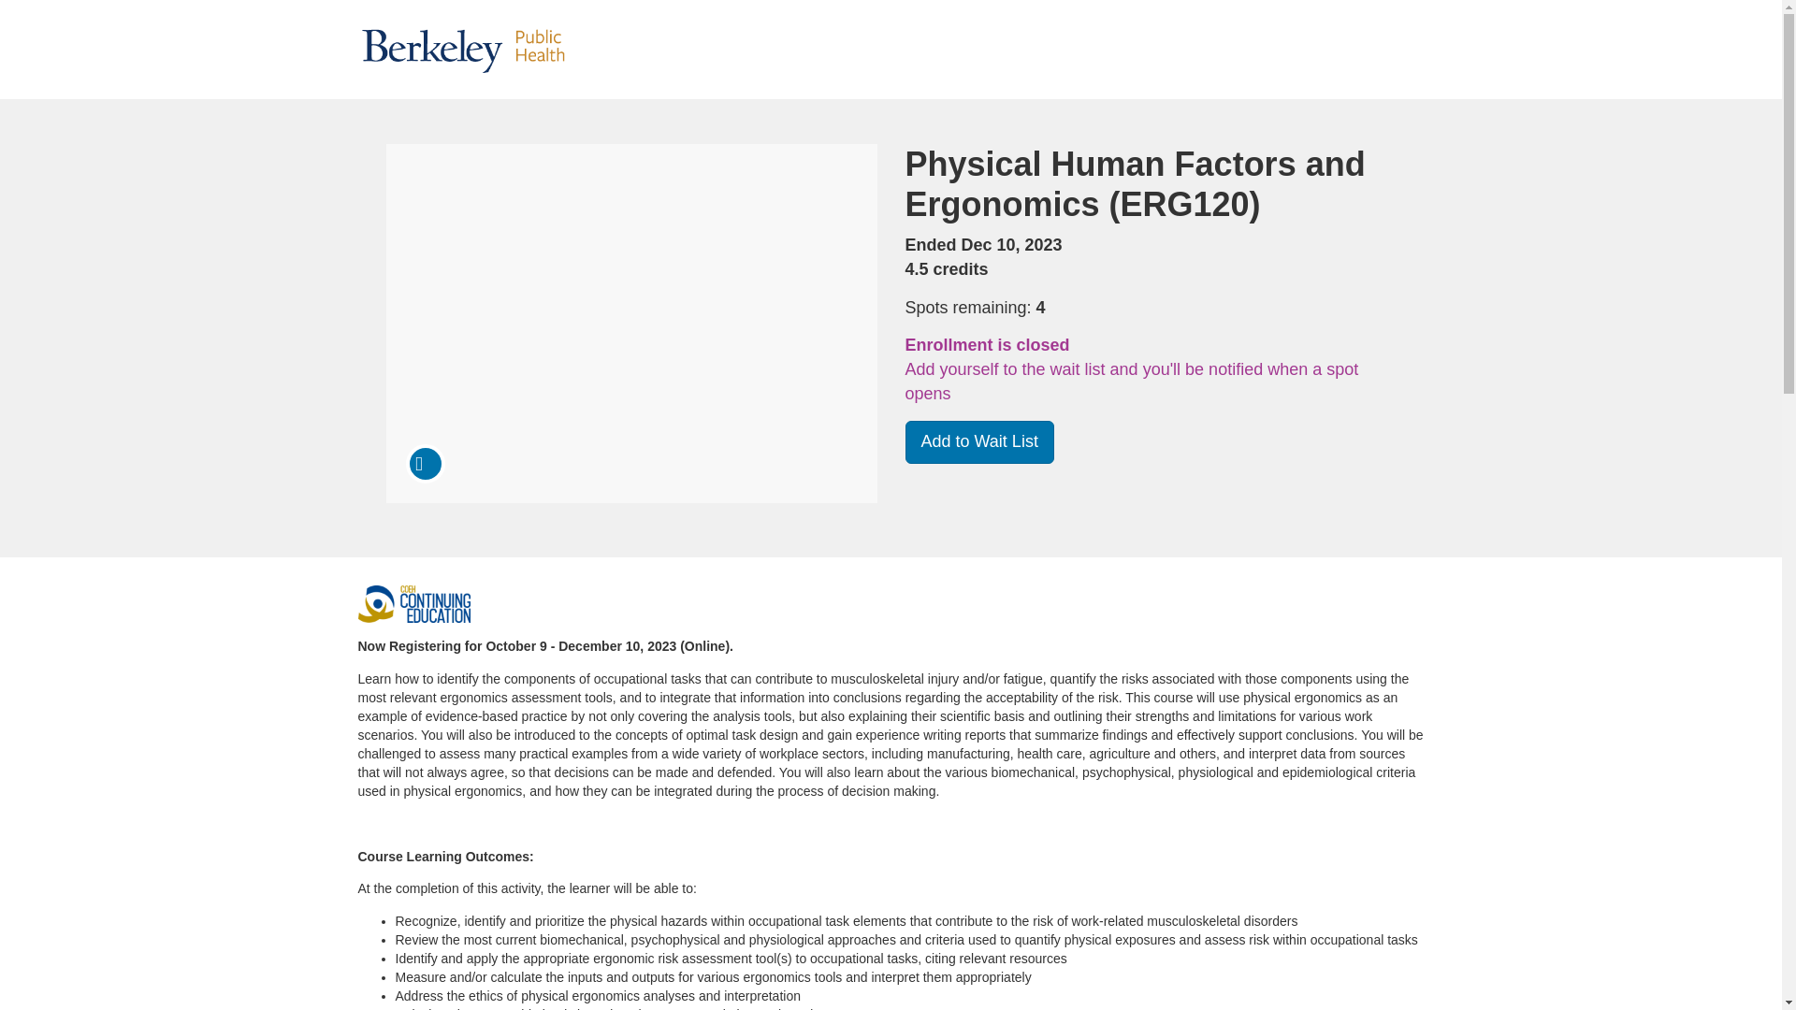  Describe the element at coordinates (425, 464) in the screenshot. I see `Course` at that location.